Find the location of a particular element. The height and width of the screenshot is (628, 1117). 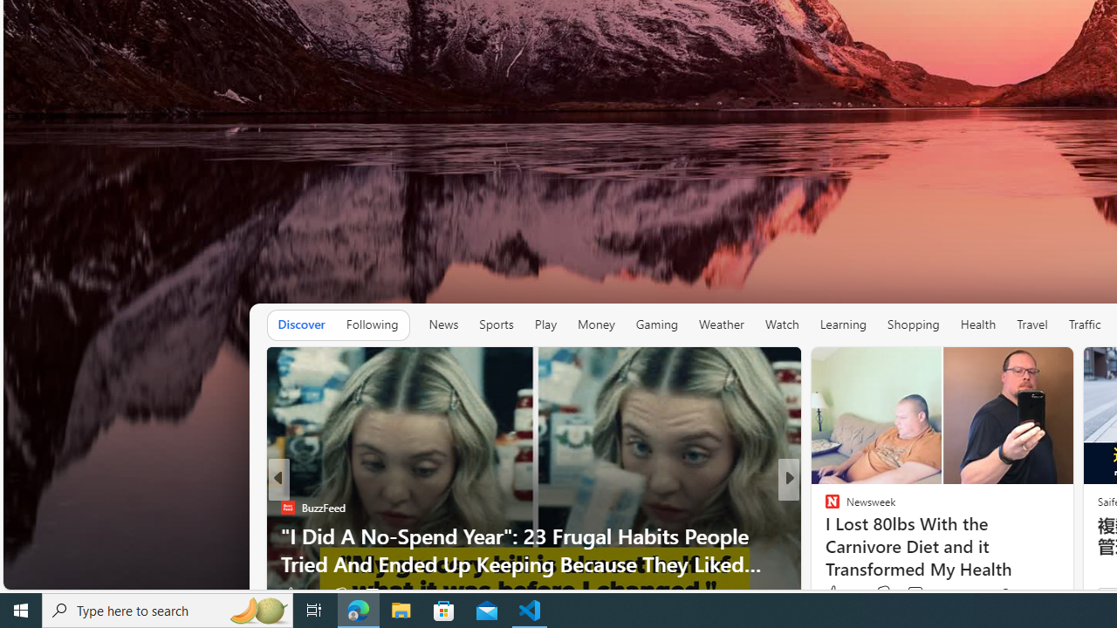

View comments 30 Comment is located at coordinates (918, 594).